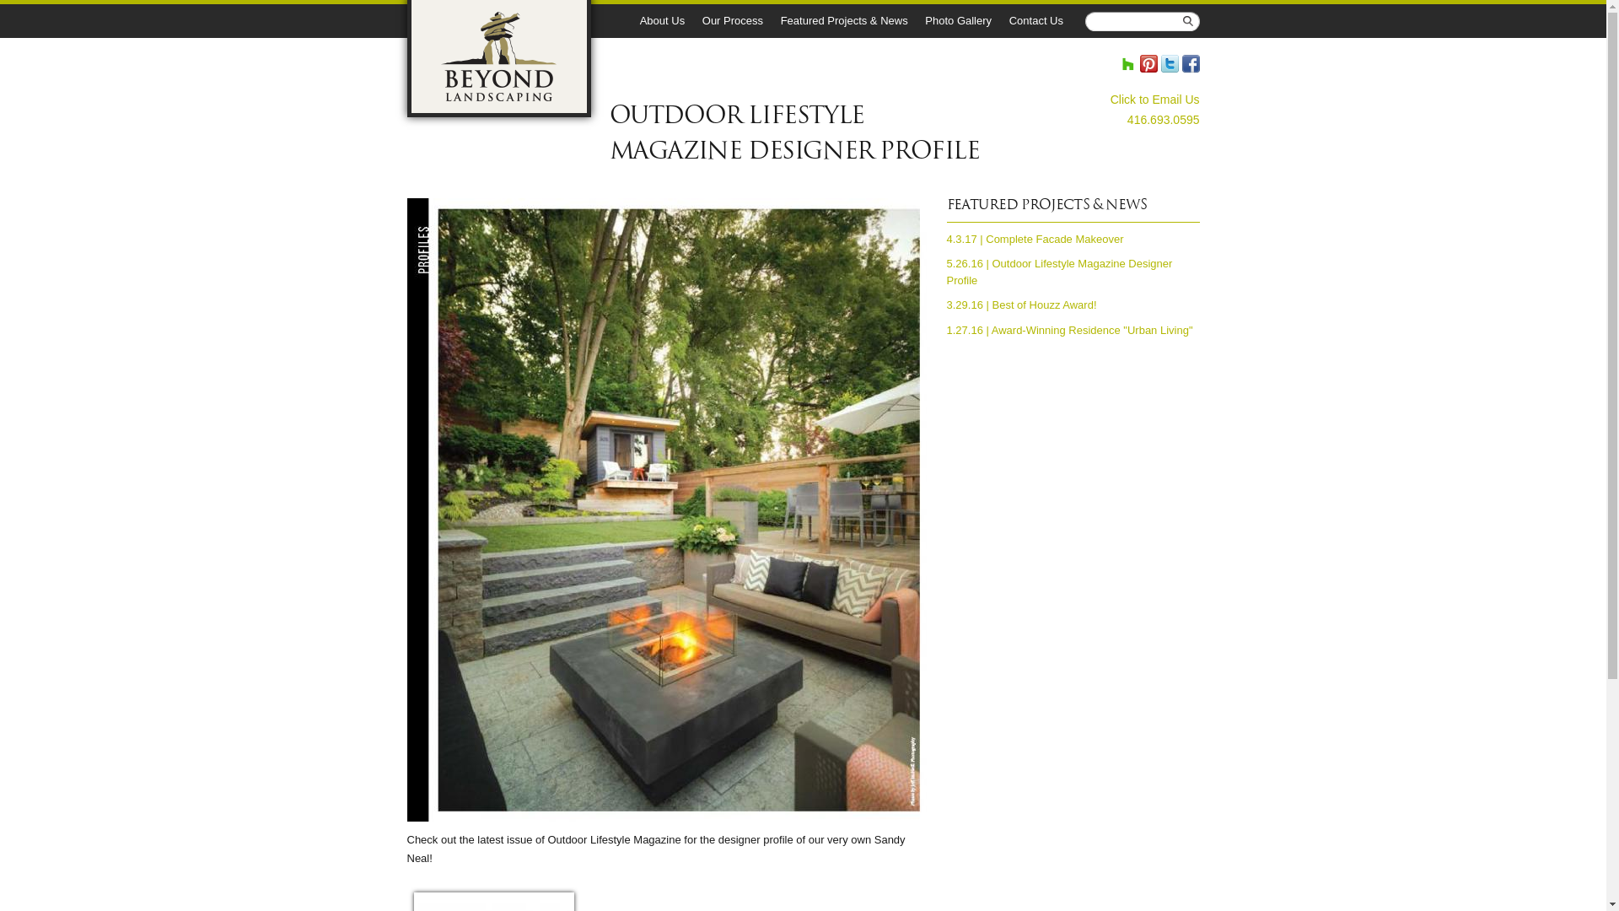 The height and width of the screenshot is (911, 1619). Describe the element at coordinates (1164, 120) in the screenshot. I see `416.693.0595` at that location.